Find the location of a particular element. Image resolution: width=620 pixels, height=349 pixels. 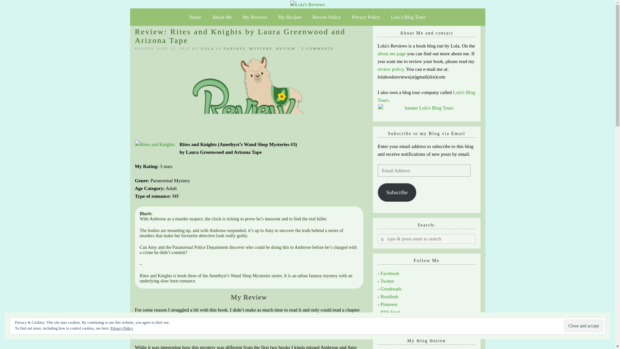

My Reviews is located at coordinates (255, 17).